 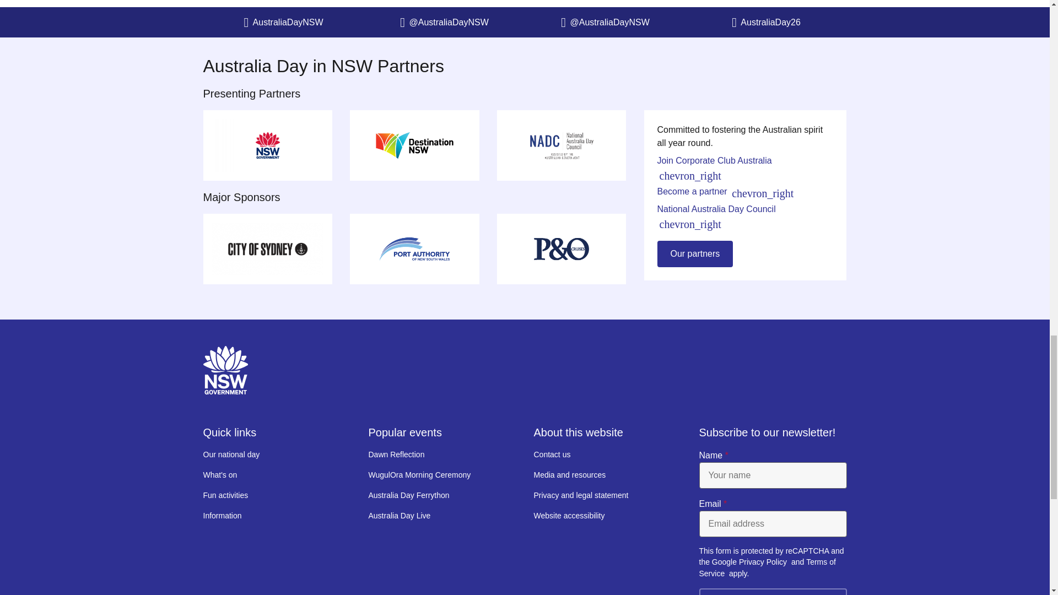 I want to click on City of Sydney, so click(x=267, y=249).